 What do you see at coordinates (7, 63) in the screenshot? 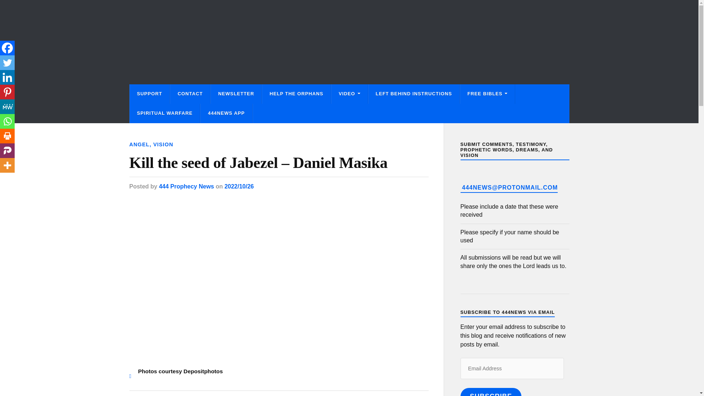
I see `Twitter` at bounding box center [7, 63].